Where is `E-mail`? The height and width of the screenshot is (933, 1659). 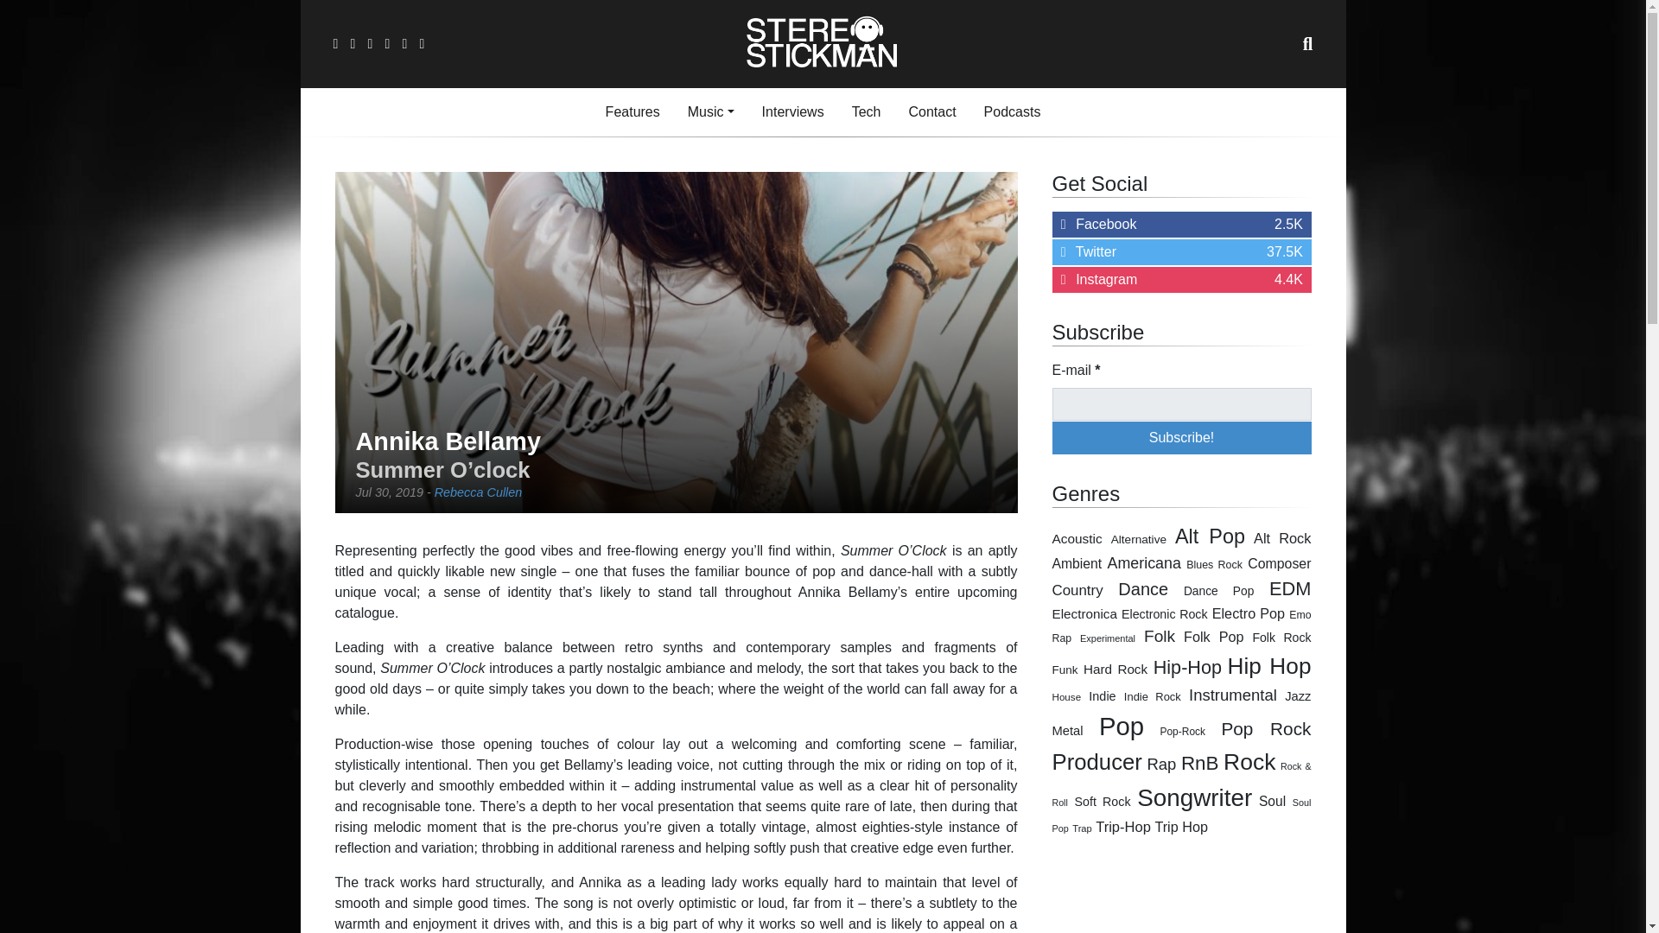 E-mail is located at coordinates (1182, 404).